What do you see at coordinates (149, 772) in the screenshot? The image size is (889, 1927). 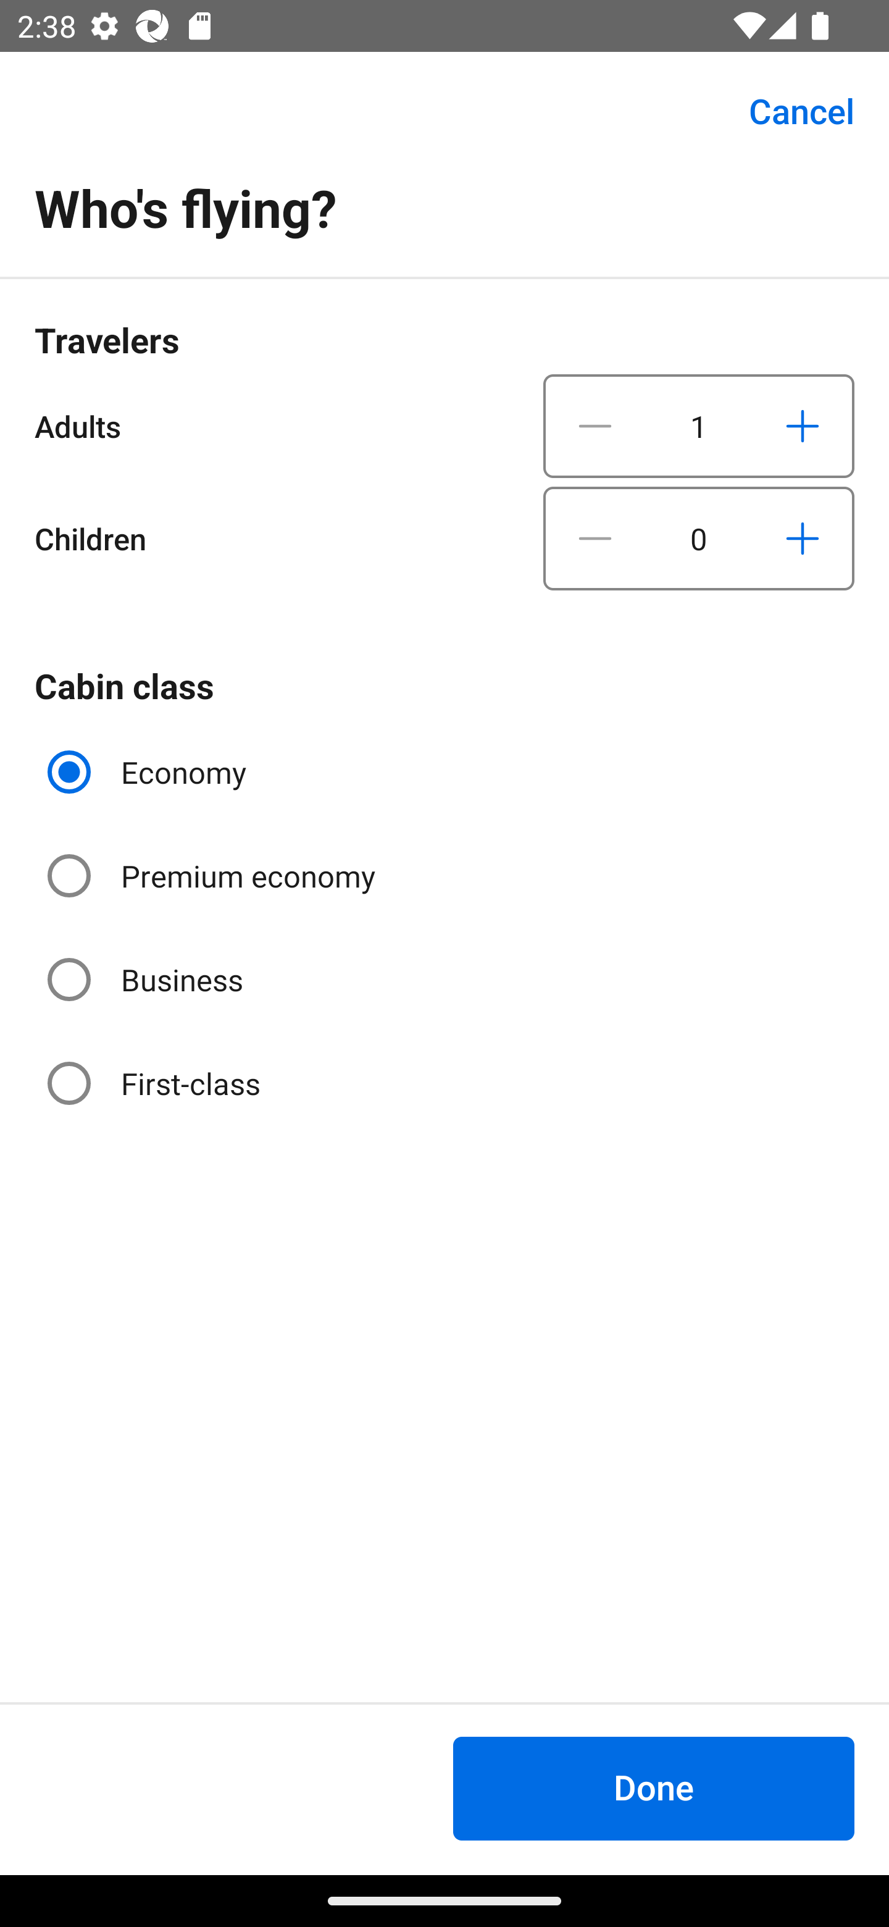 I see `Economy` at bounding box center [149, 772].